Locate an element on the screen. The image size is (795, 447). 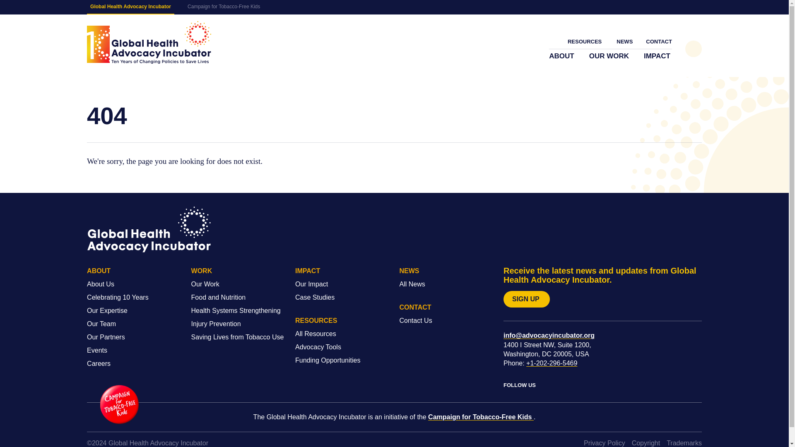
CONTACT is located at coordinates (658, 41).